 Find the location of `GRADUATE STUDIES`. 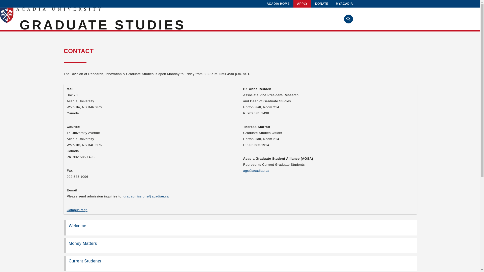

GRADUATE STUDIES is located at coordinates (103, 25).